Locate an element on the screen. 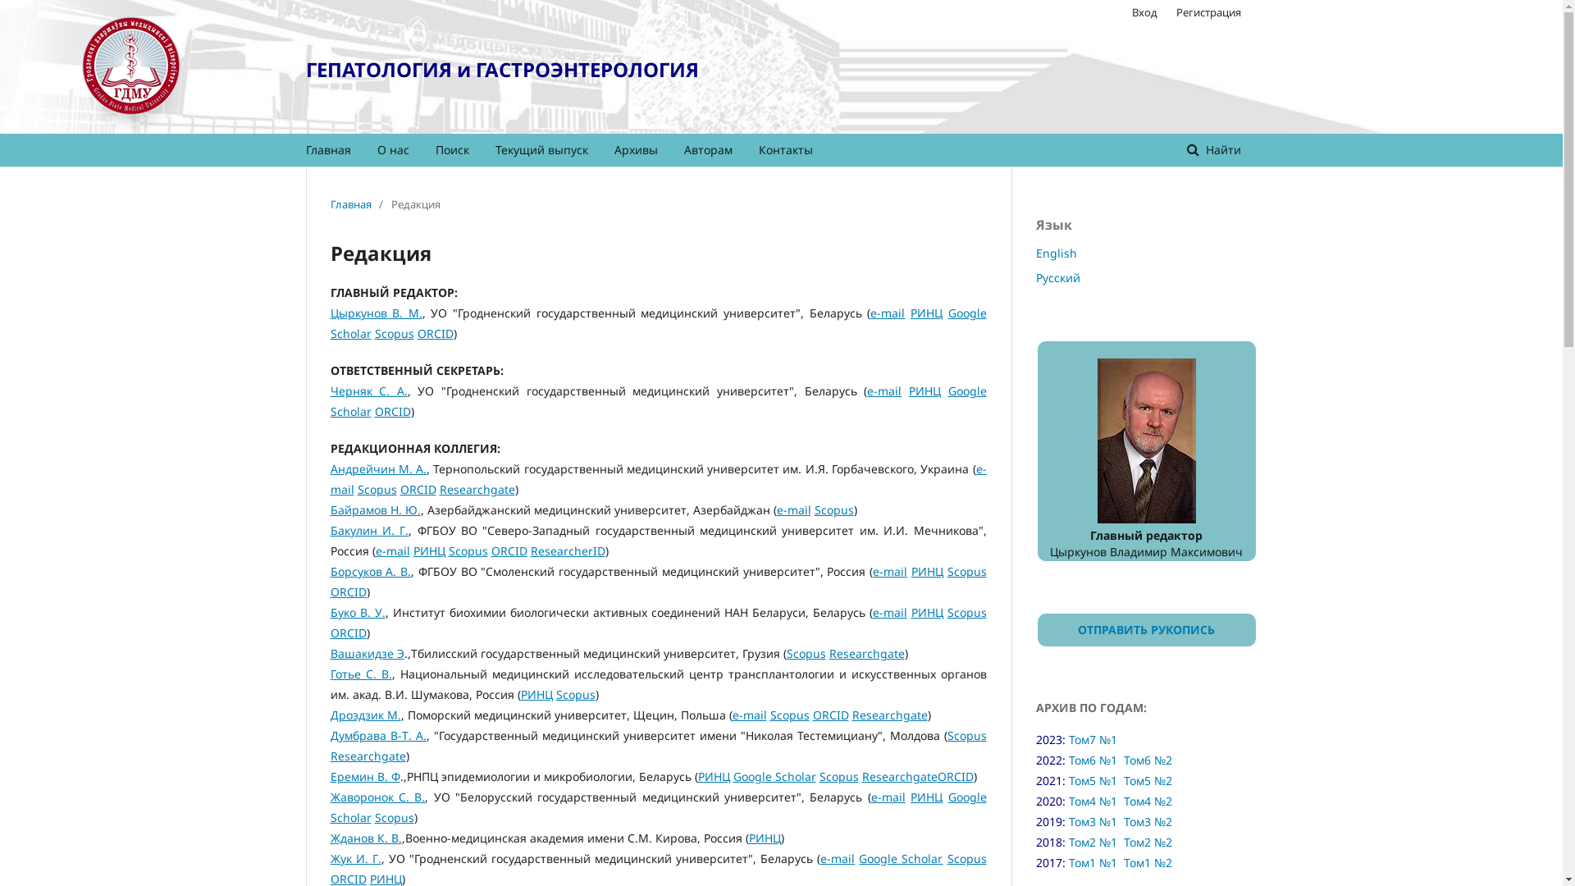 The height and width of the screenshot is (886, 1575). Researchgate is located at coordinates (477, 489).